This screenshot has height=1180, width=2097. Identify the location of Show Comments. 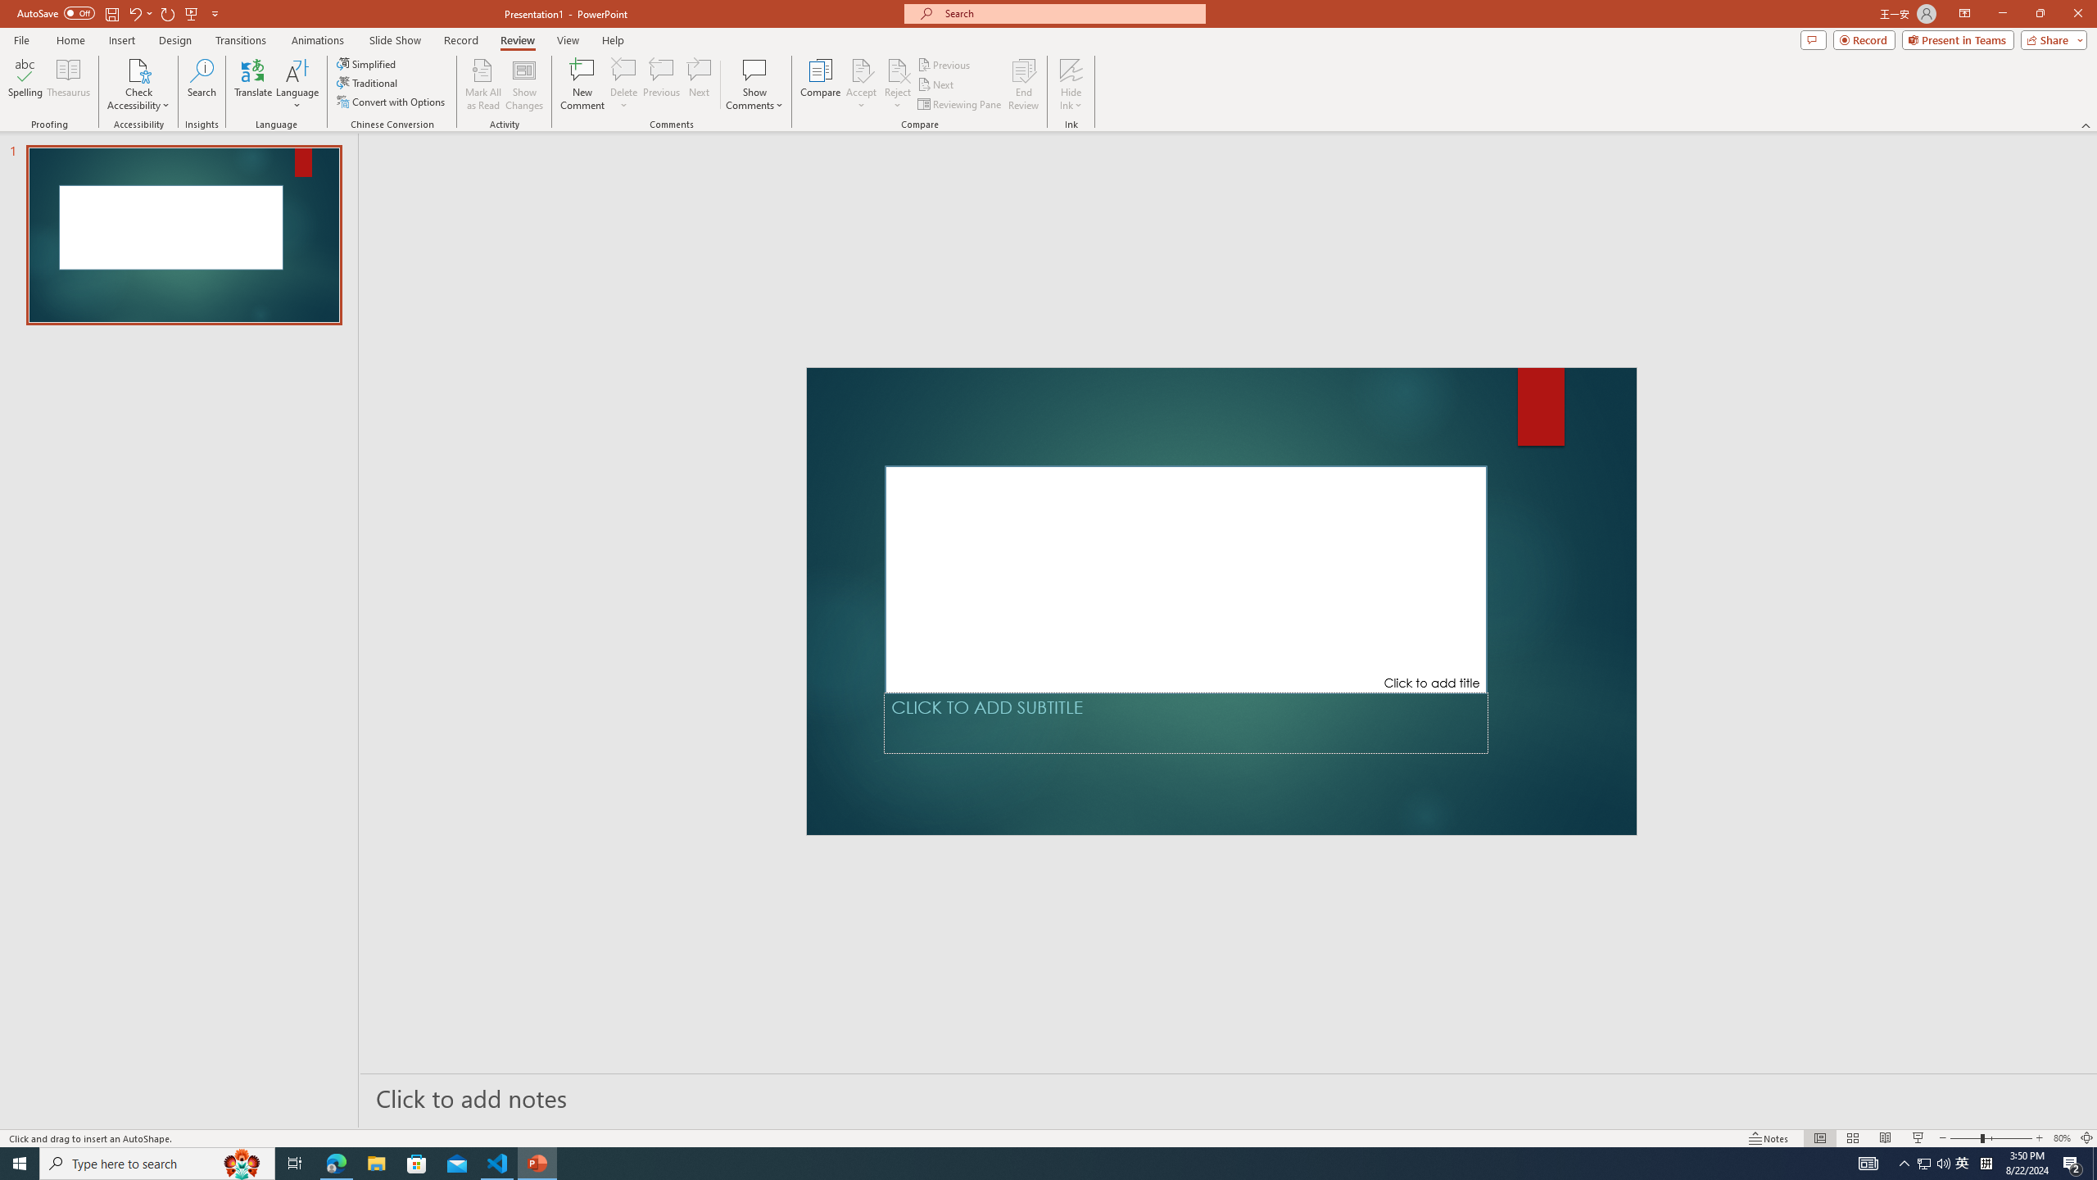
(755, 70).